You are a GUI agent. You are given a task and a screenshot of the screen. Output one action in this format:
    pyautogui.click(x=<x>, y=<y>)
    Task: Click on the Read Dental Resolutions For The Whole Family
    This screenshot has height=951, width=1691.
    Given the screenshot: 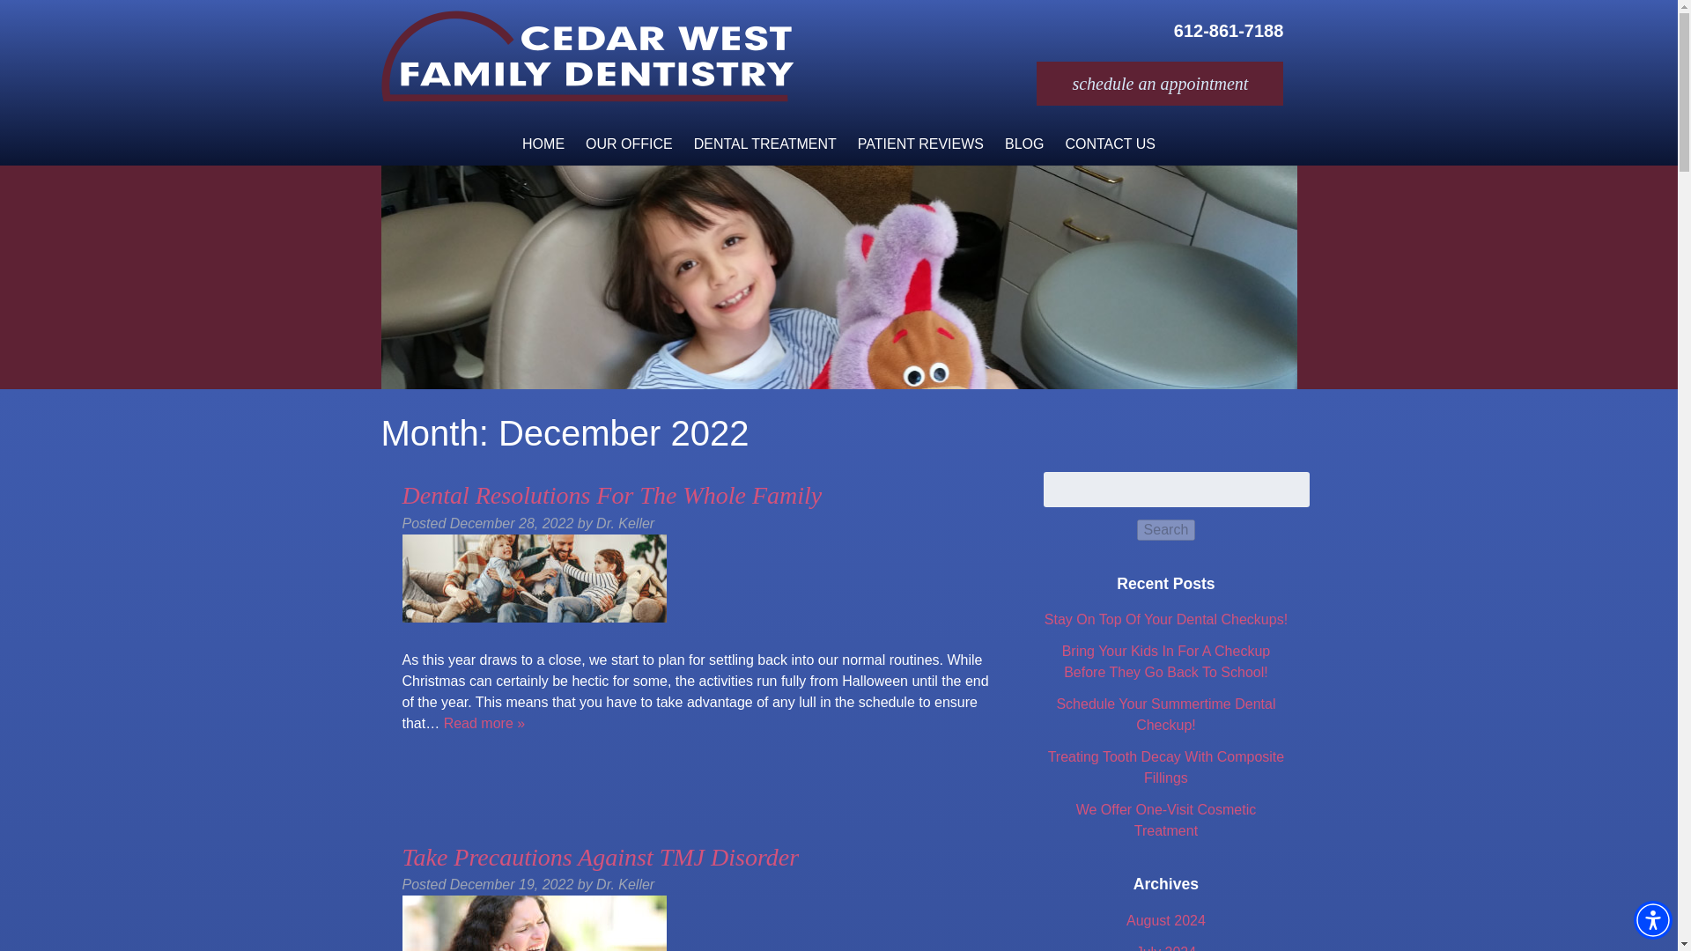 What is the action you would take?
    pyautogui.click(x=484, y=722)
    